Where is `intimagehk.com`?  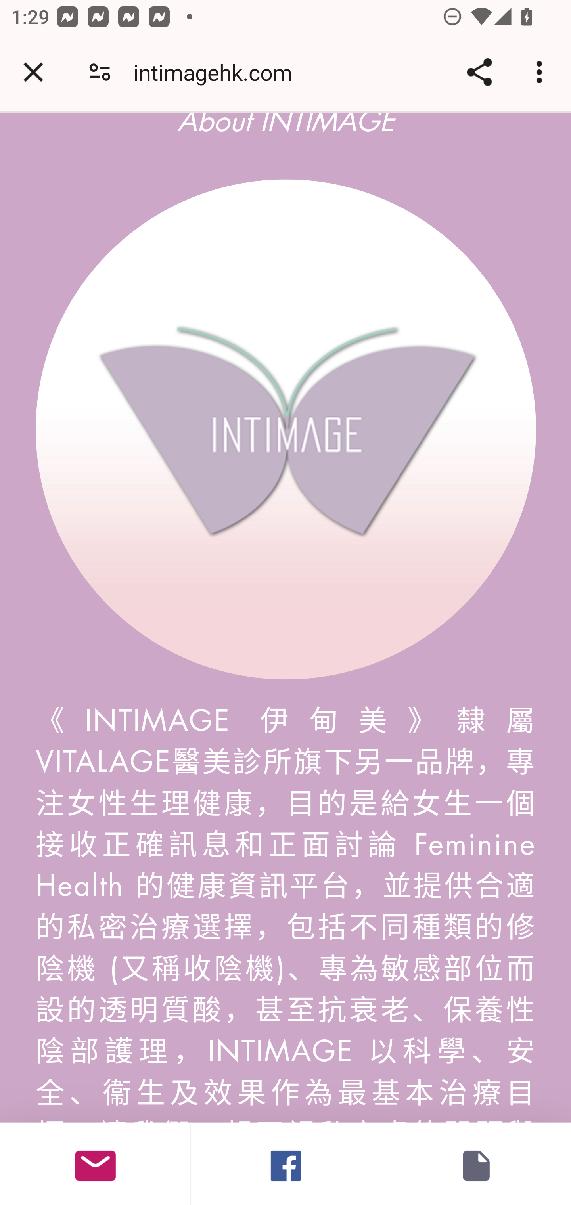
intimagehk.com is located at coordinates (218, 72).